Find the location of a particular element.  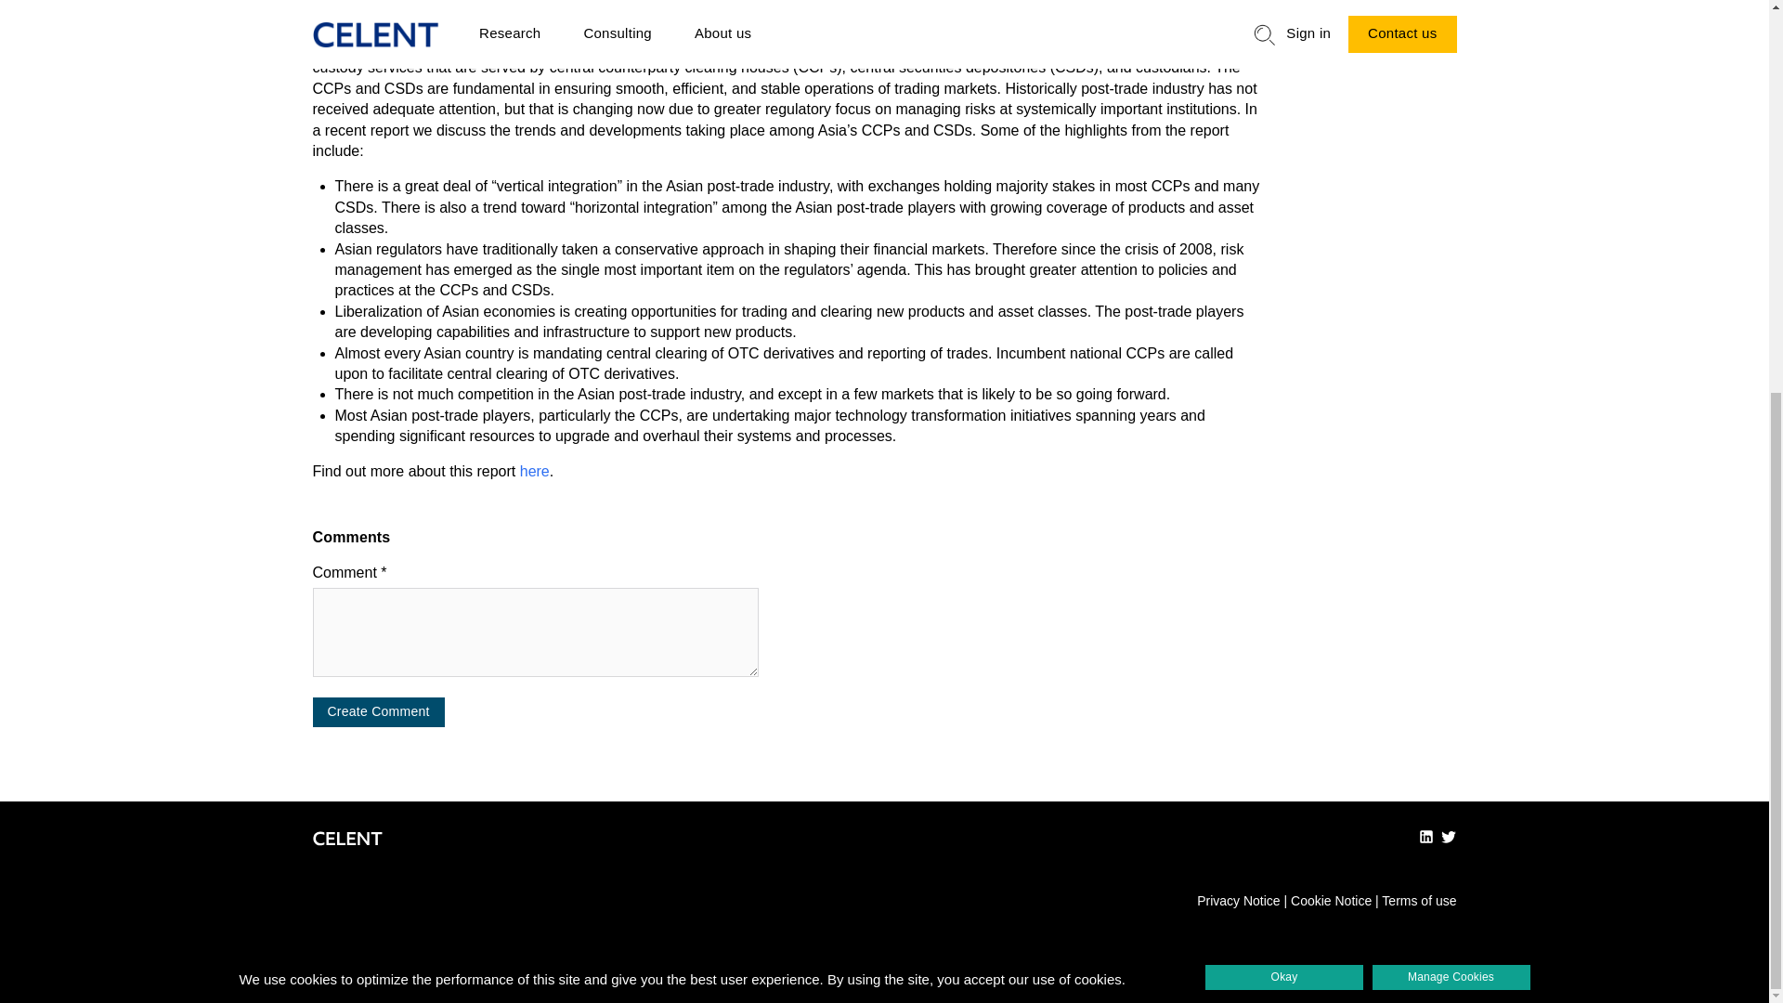

Create Comment is located at coordinates (378, 711).